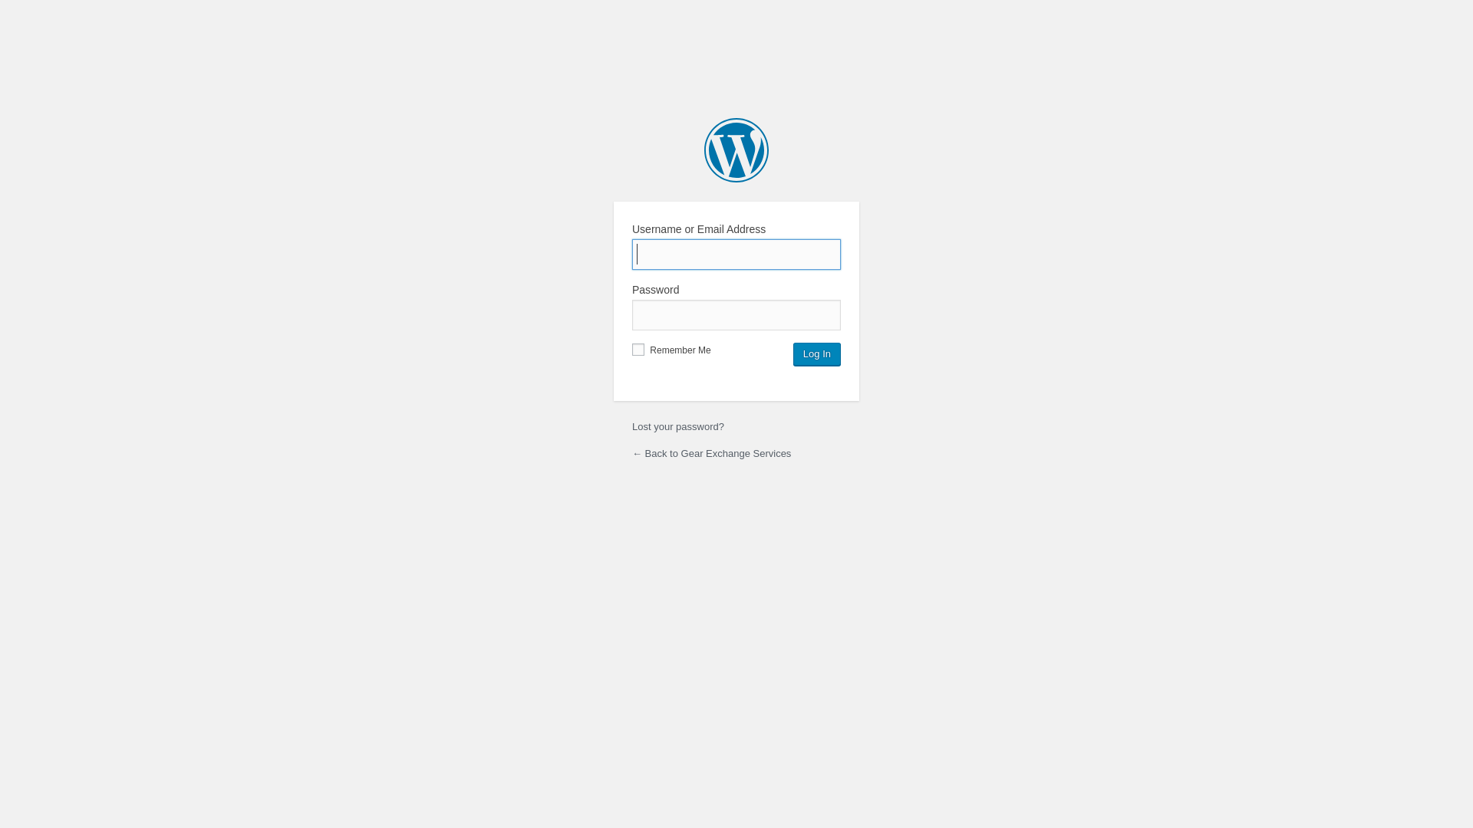  I want to click on Log In, so click(817, 354).